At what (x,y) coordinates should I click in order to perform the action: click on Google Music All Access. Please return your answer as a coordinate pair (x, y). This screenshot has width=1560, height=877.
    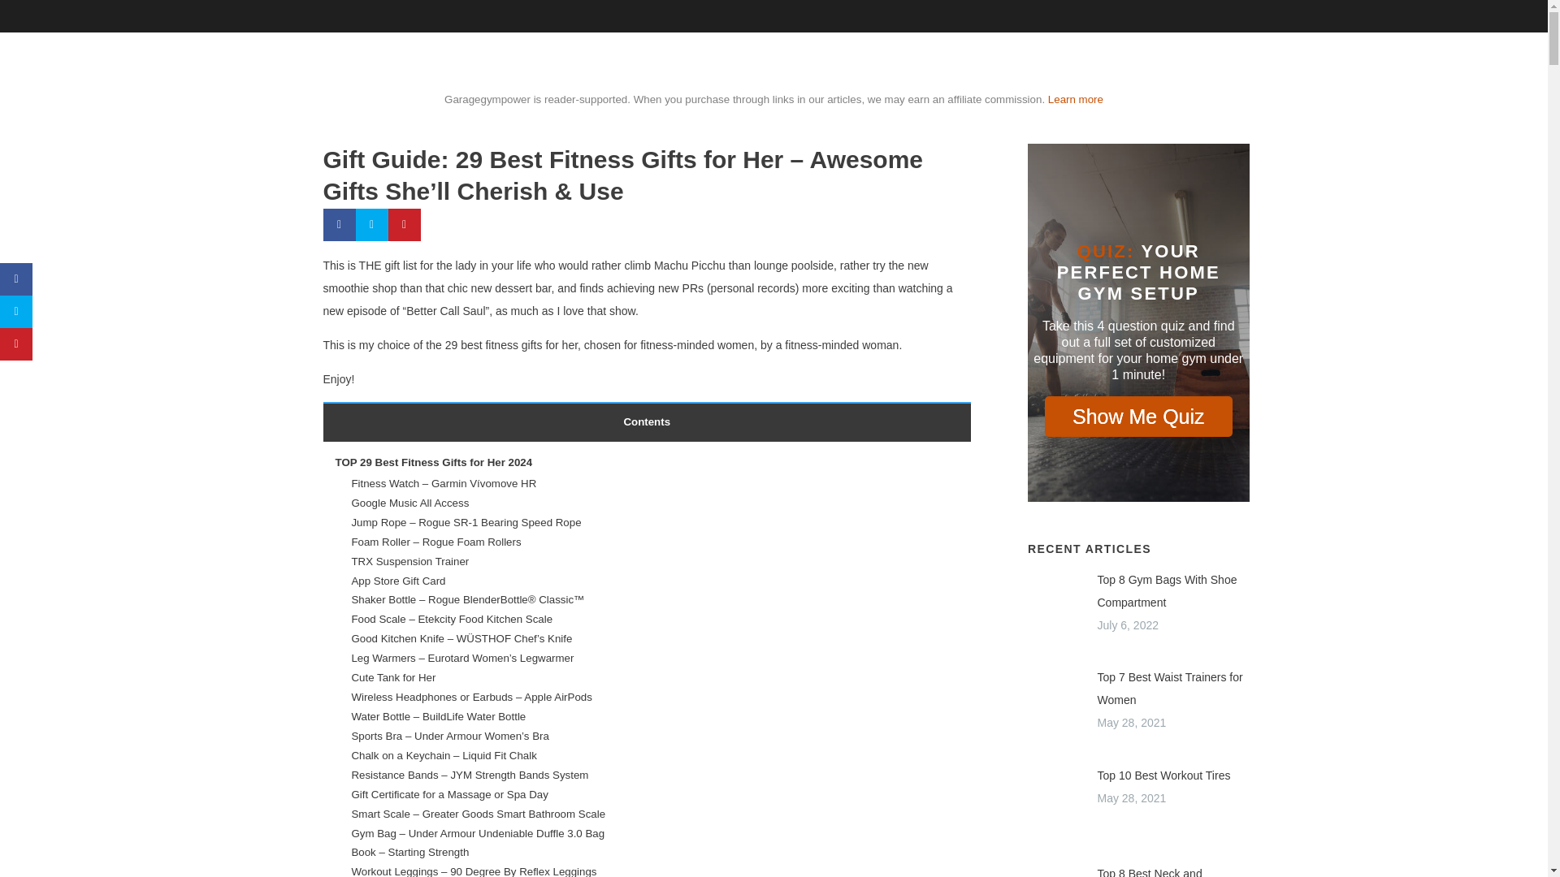
    Looking at the image, I should click on (409, 503).